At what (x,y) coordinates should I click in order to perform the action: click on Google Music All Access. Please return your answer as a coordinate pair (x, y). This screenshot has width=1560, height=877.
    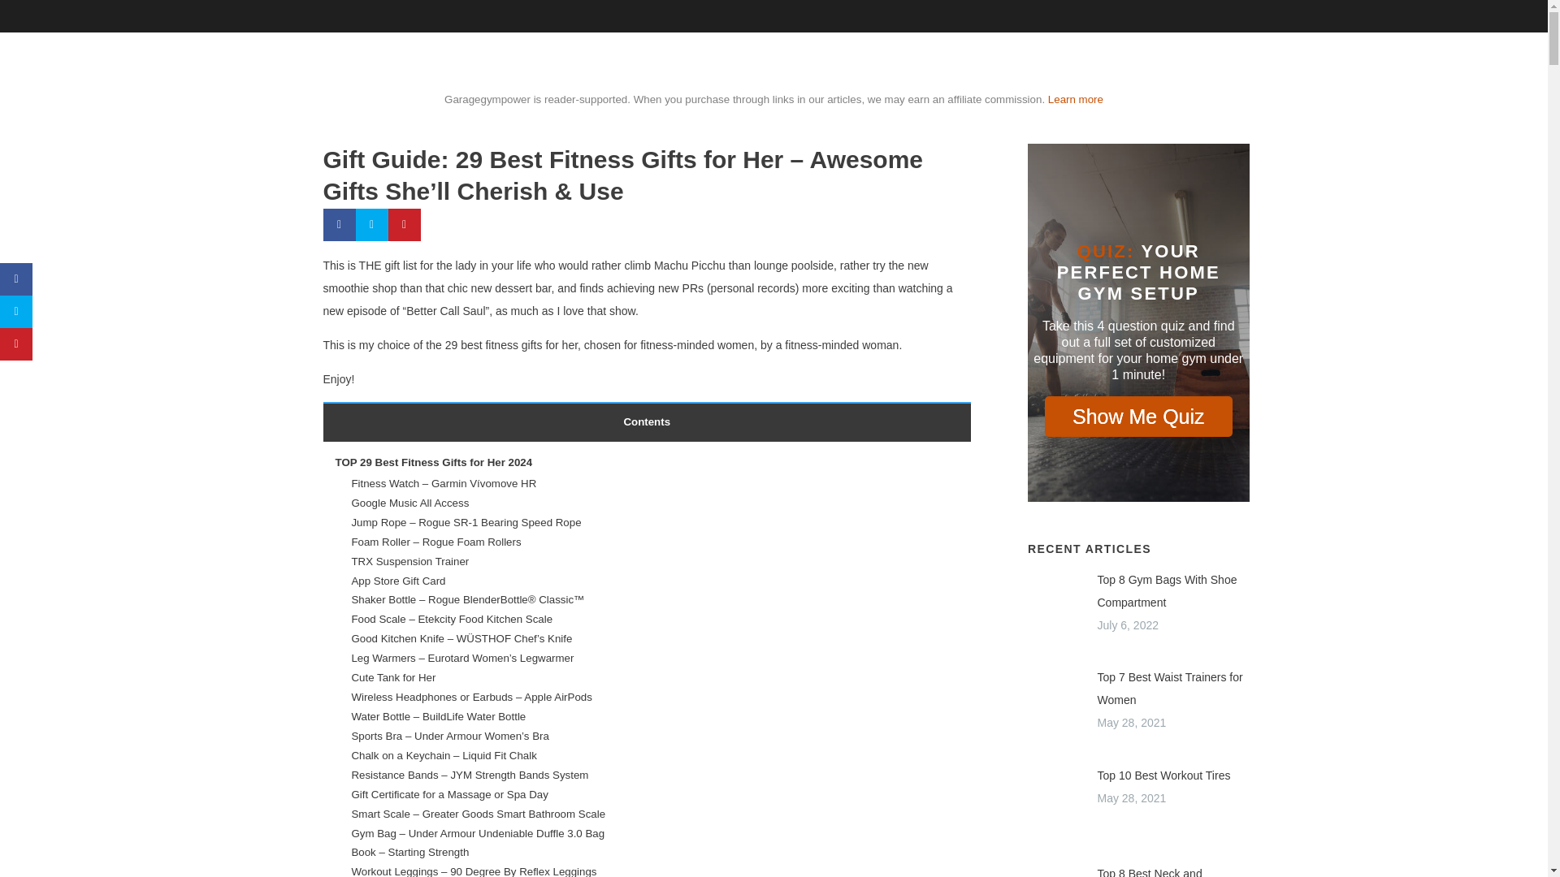
    Looking at the image, I should click on (409, 503).